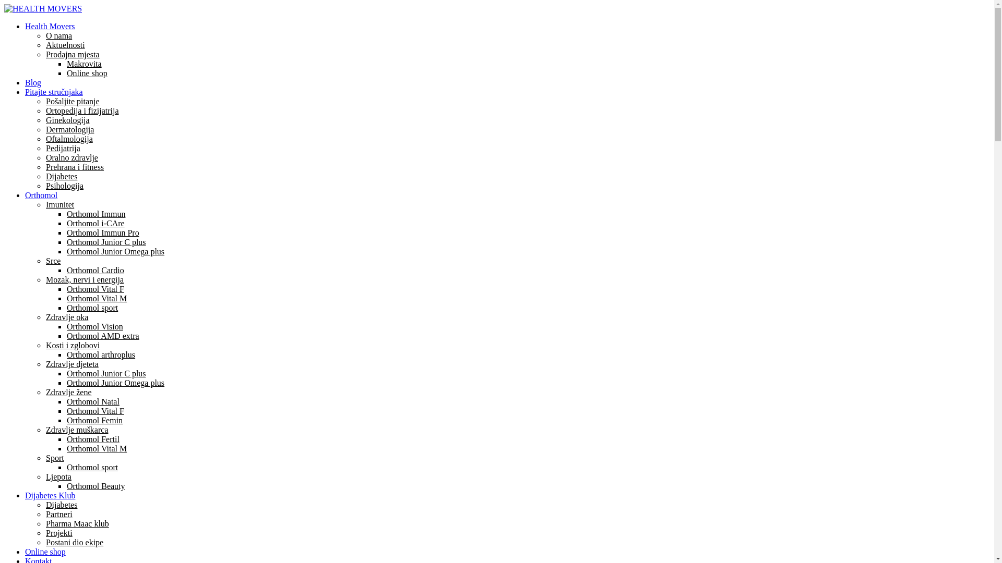 The height and width of the screenshot is (563, 1002). I want to click on Srce, so click(53, 261).